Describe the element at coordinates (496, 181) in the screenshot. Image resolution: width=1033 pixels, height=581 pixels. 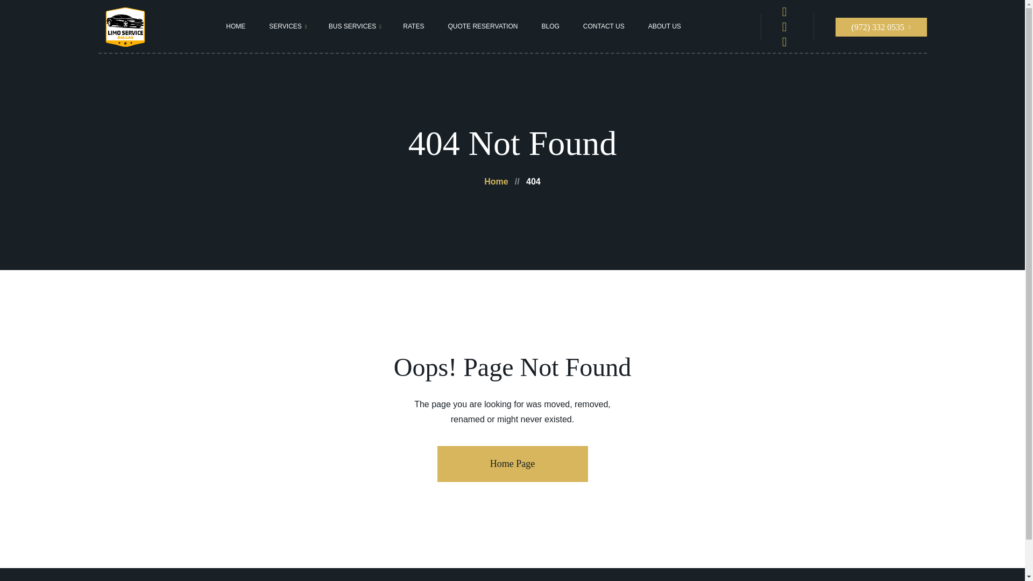
I see `Go to Home.` at that location.